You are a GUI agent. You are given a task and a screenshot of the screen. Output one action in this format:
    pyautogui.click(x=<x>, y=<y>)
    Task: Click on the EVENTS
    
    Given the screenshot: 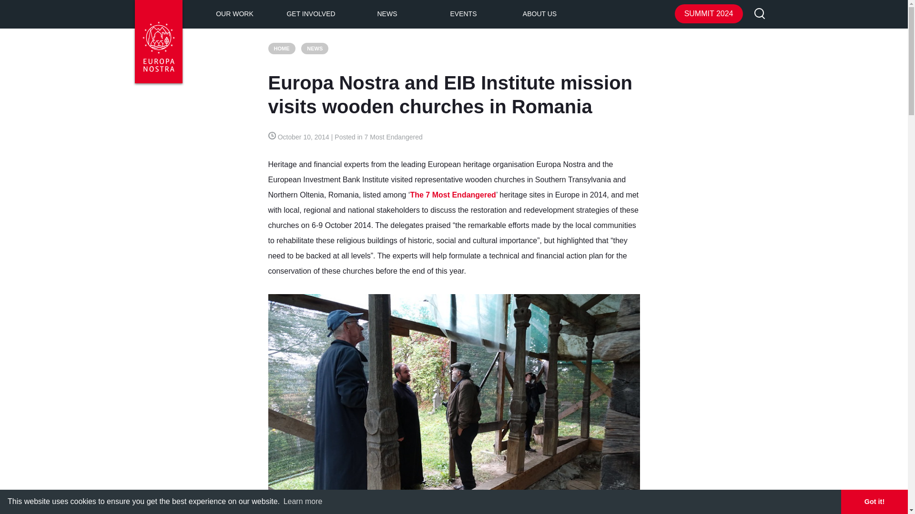 What is the action you would take?
    pyautogui.click(x=463, y=14)
    